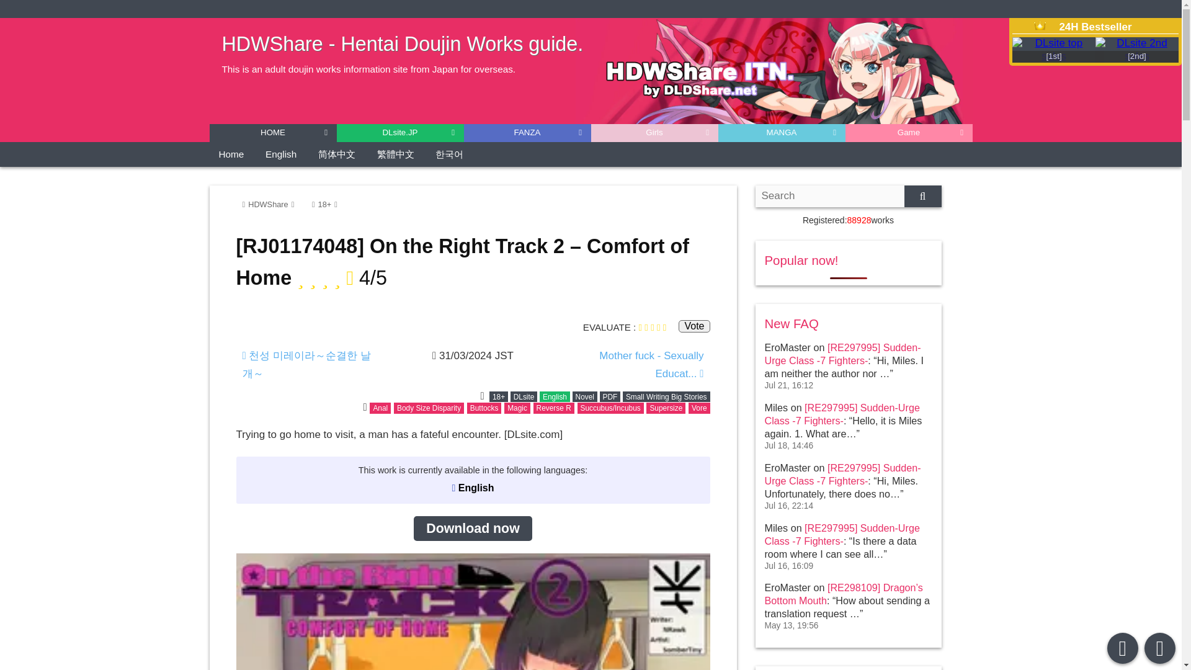  Describe the element at coordinates (635, 365) in the screenshot. I see `Mother fuck - Sexually Educat...` at that location.